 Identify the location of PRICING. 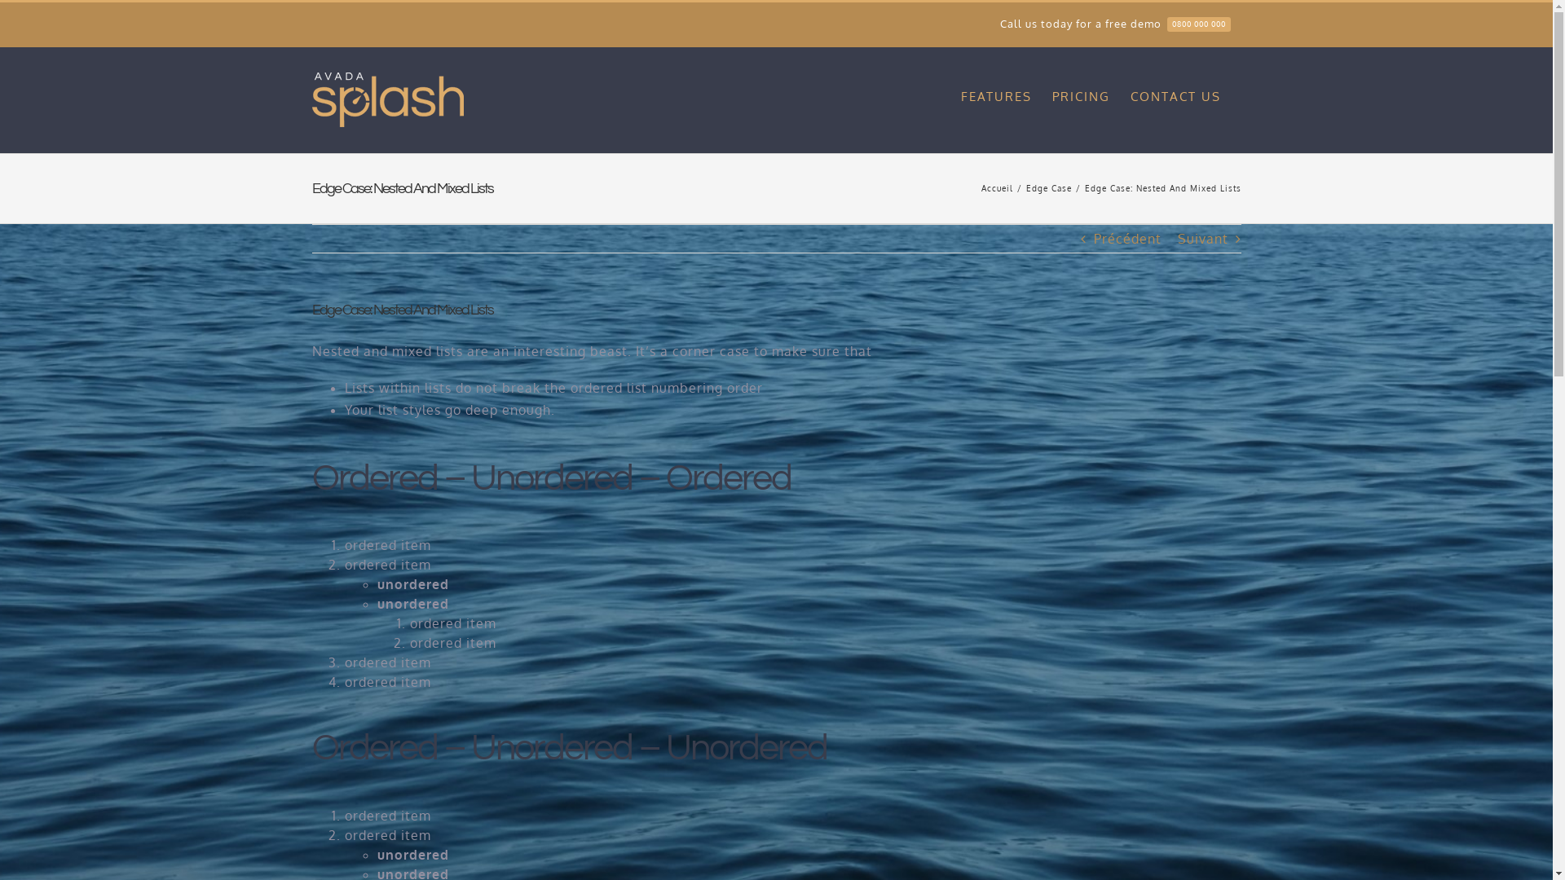
(1081, 96).